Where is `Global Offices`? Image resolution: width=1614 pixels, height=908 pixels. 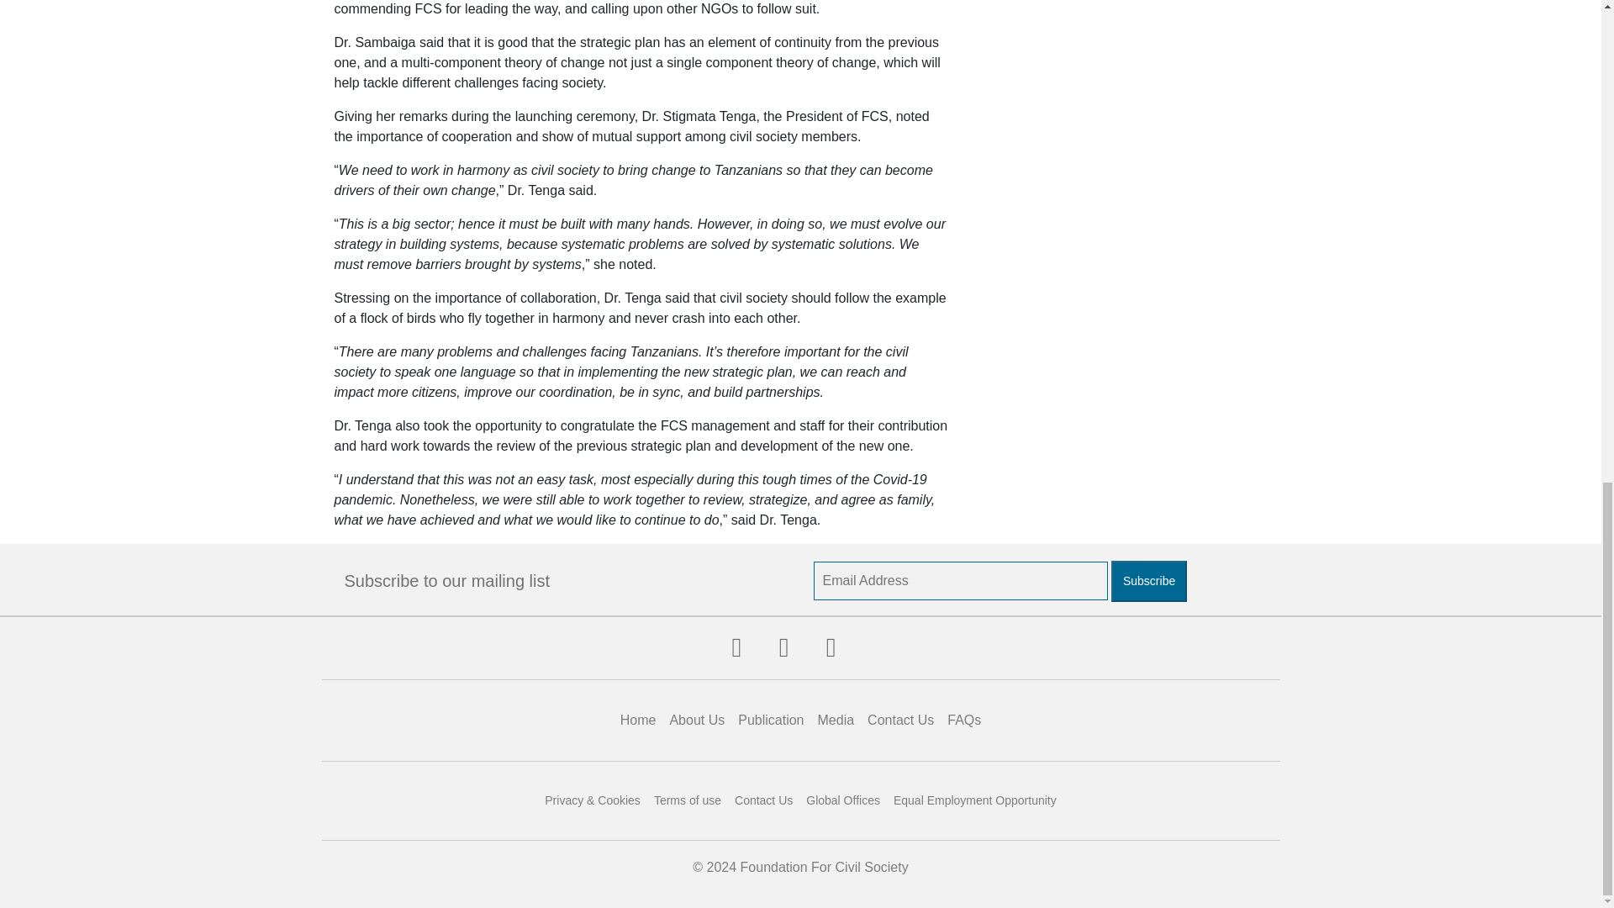
Global Offices is located at coordinates (842, 800).